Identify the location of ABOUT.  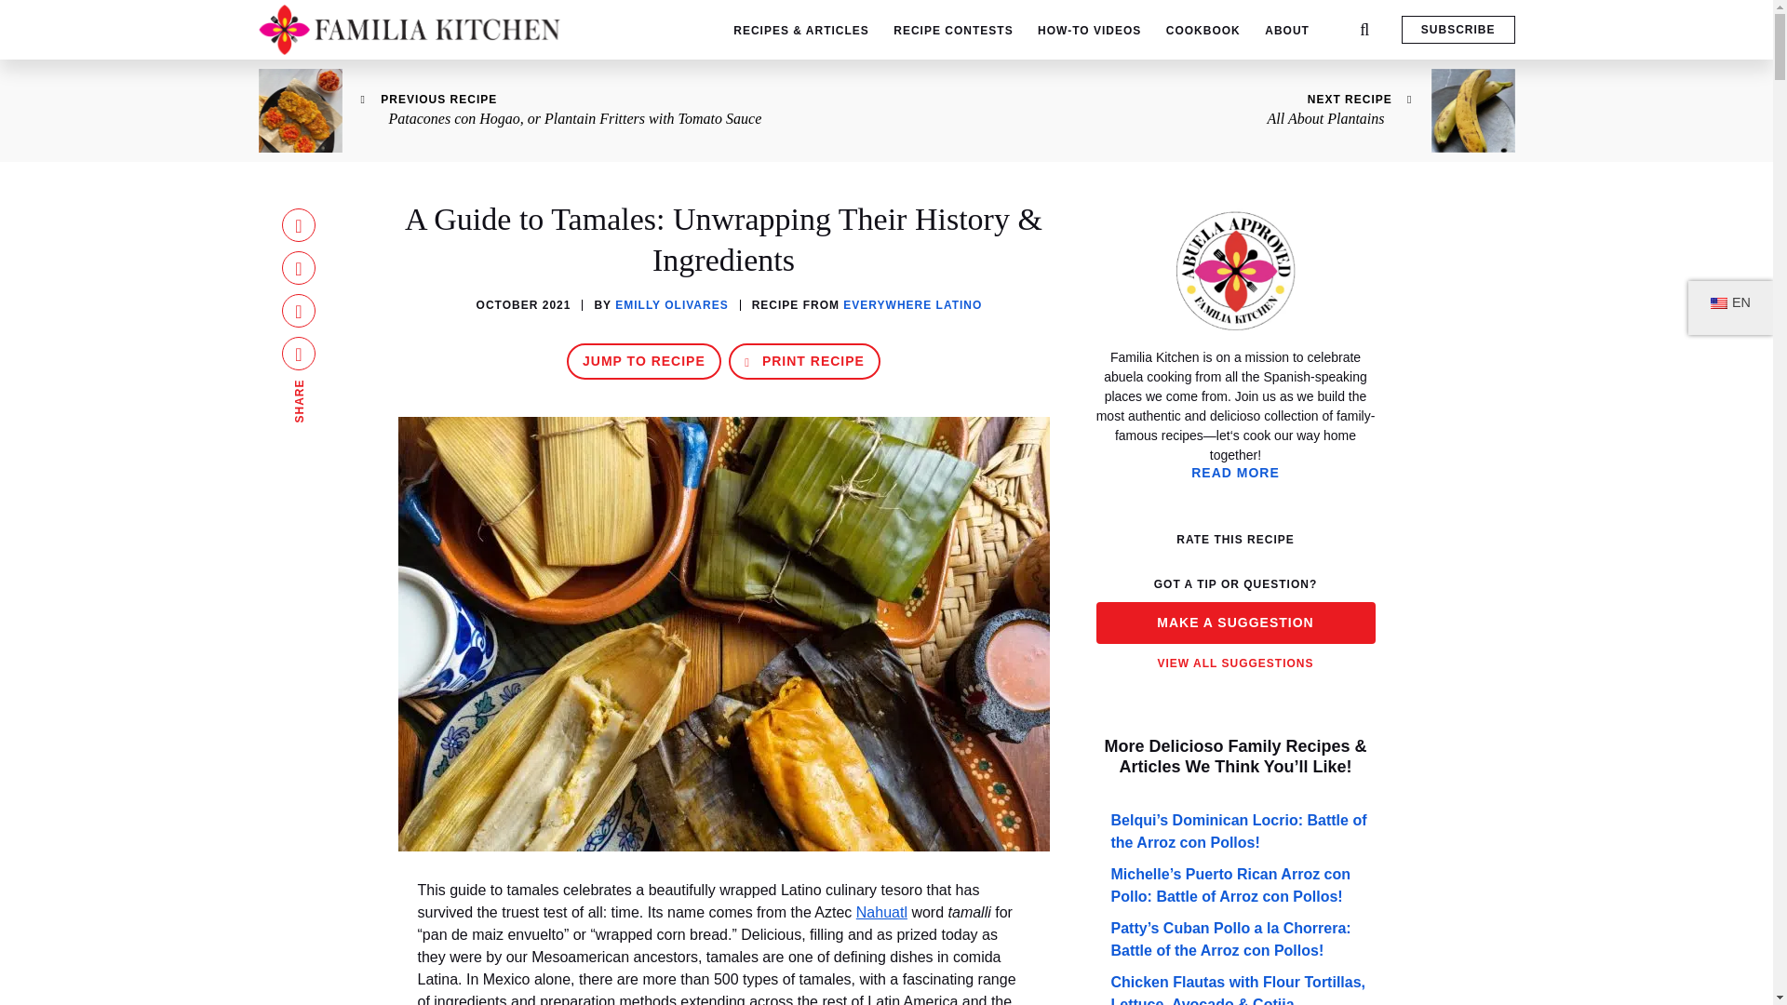
(1287, 30).